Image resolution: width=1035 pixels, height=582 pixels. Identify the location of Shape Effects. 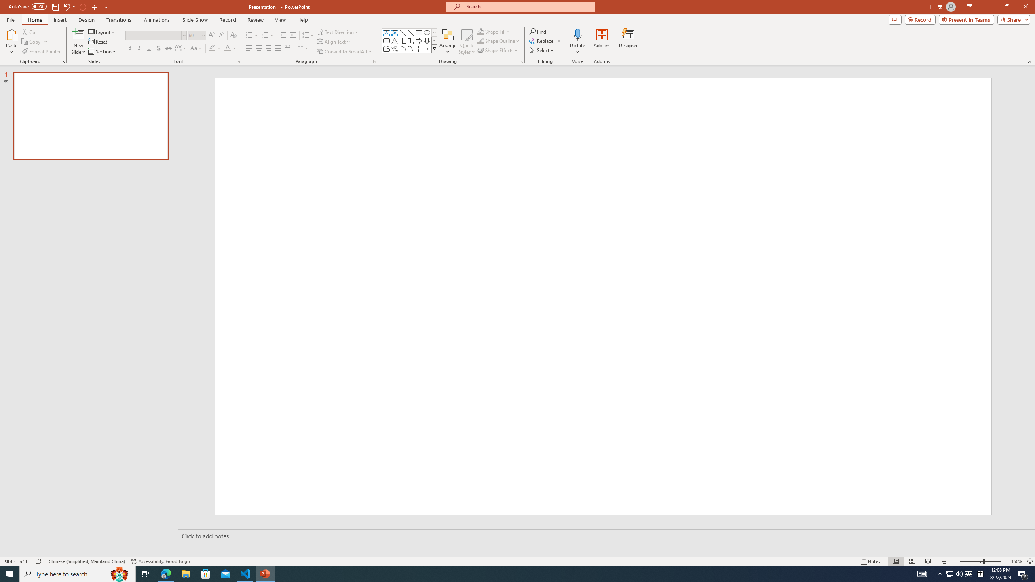
(498, 50).